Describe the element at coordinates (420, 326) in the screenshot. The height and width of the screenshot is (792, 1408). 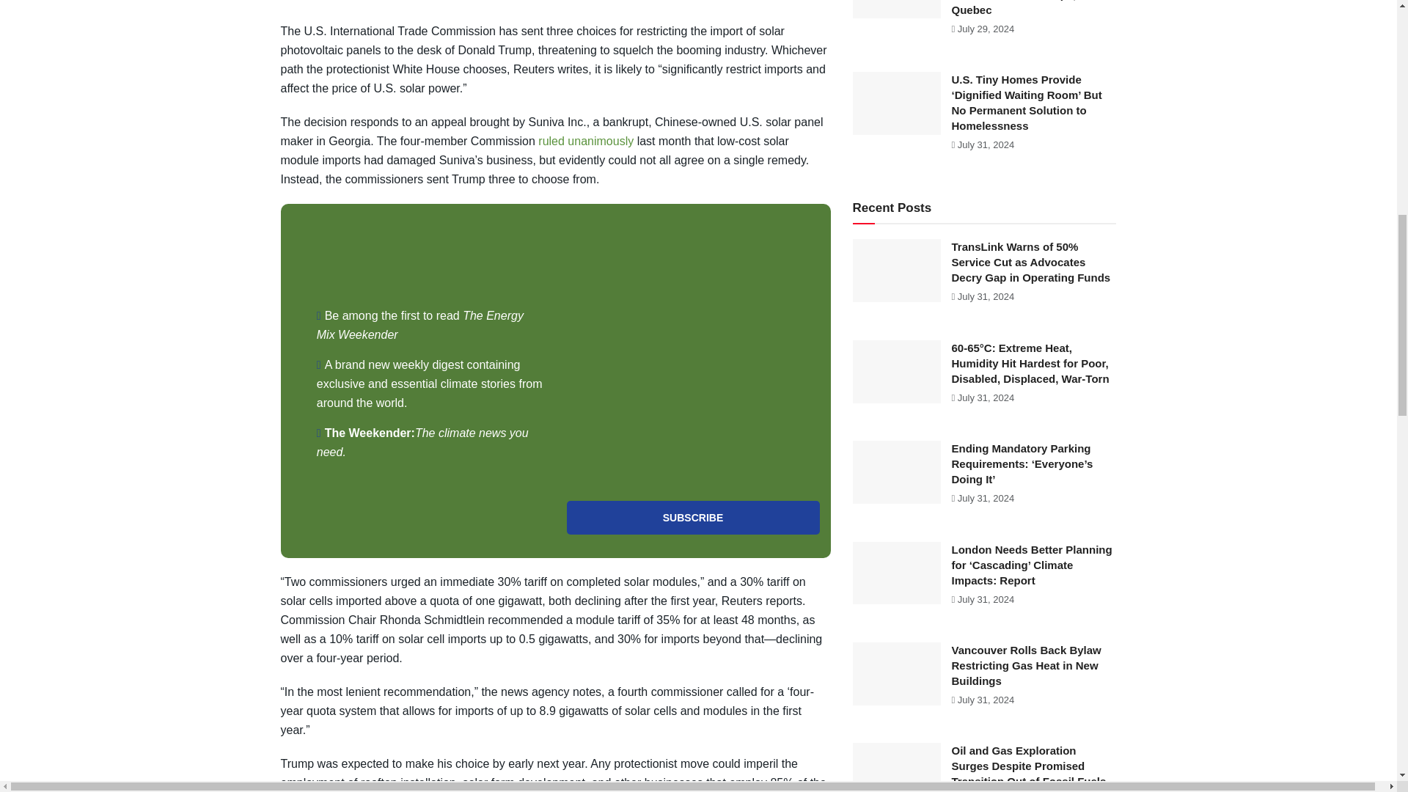
I see `The Energy Mix Weekender` at that location.